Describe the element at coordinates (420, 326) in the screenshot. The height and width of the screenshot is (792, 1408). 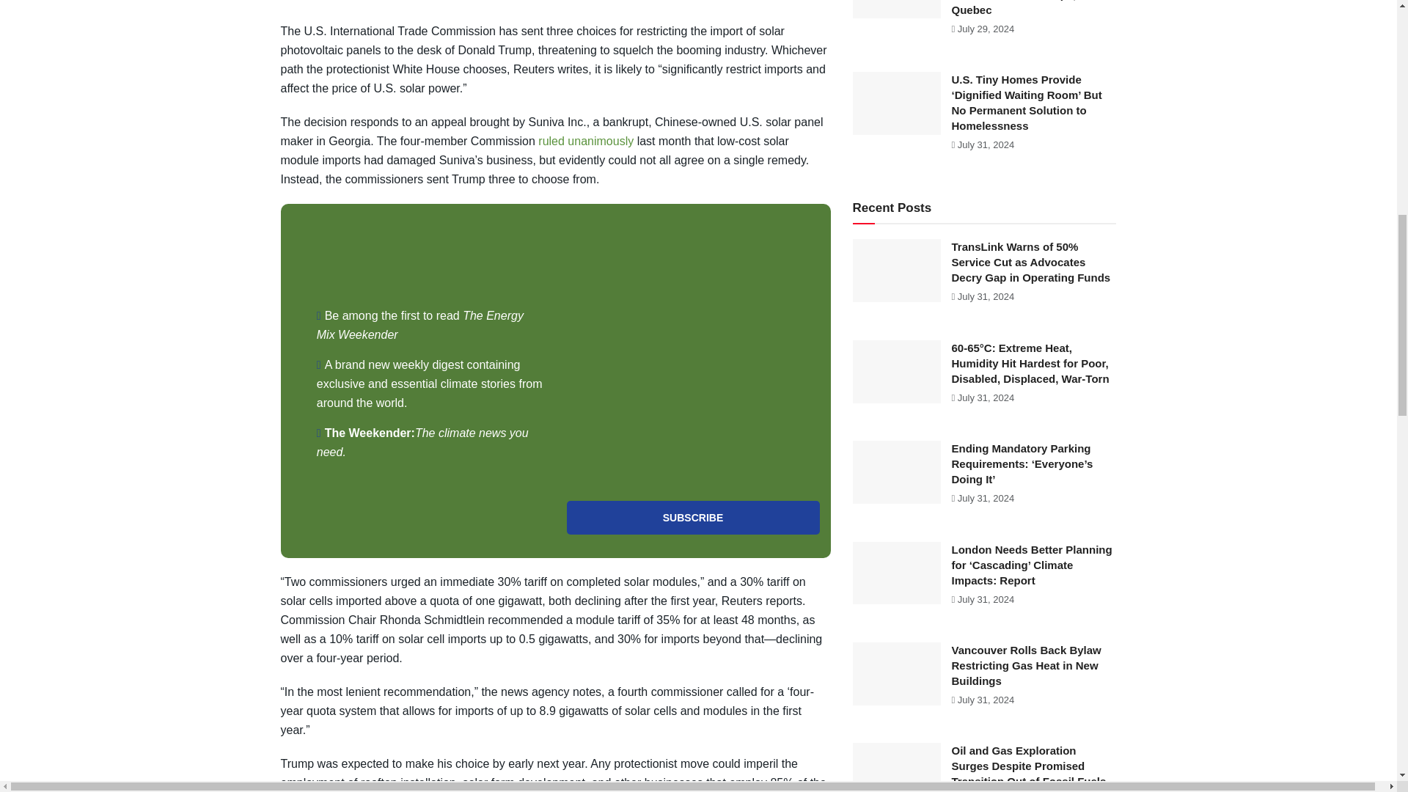
I see `The Energy Mix Weekender` at that location.